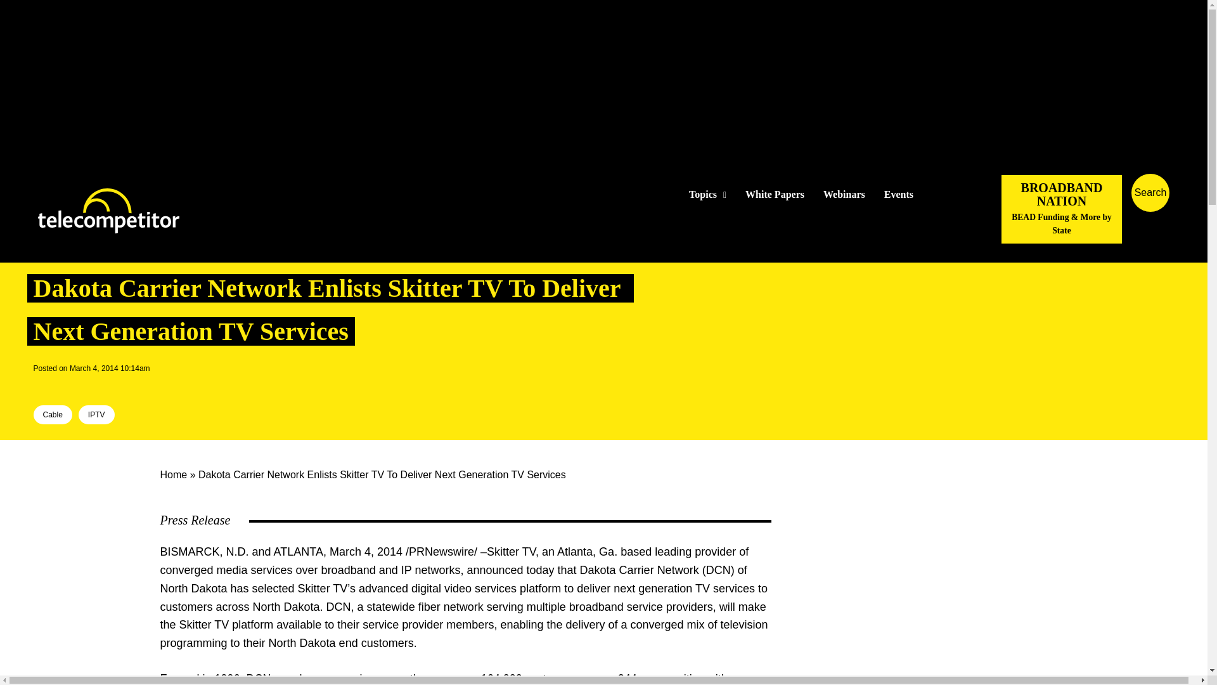 Image resolution: width=1217 pixels, height=685 pixels. What do you see at coordinates (707, 195) in the screenshot?
I see `Topics` at bounding box center [707, 195].